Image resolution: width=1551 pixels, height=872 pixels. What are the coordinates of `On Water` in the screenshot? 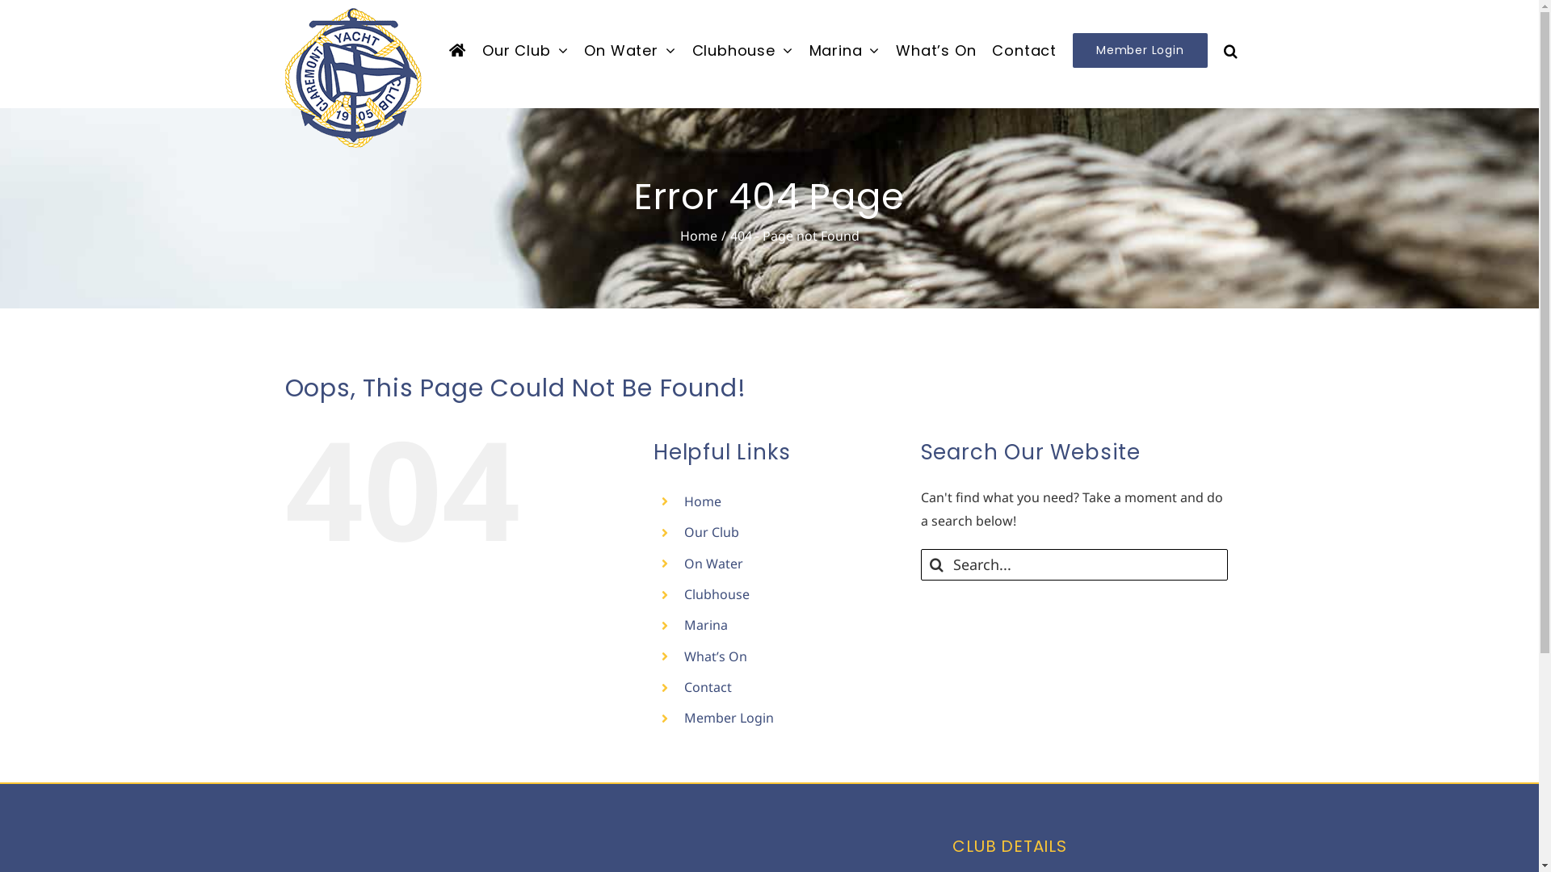 It's located at (714, 564).